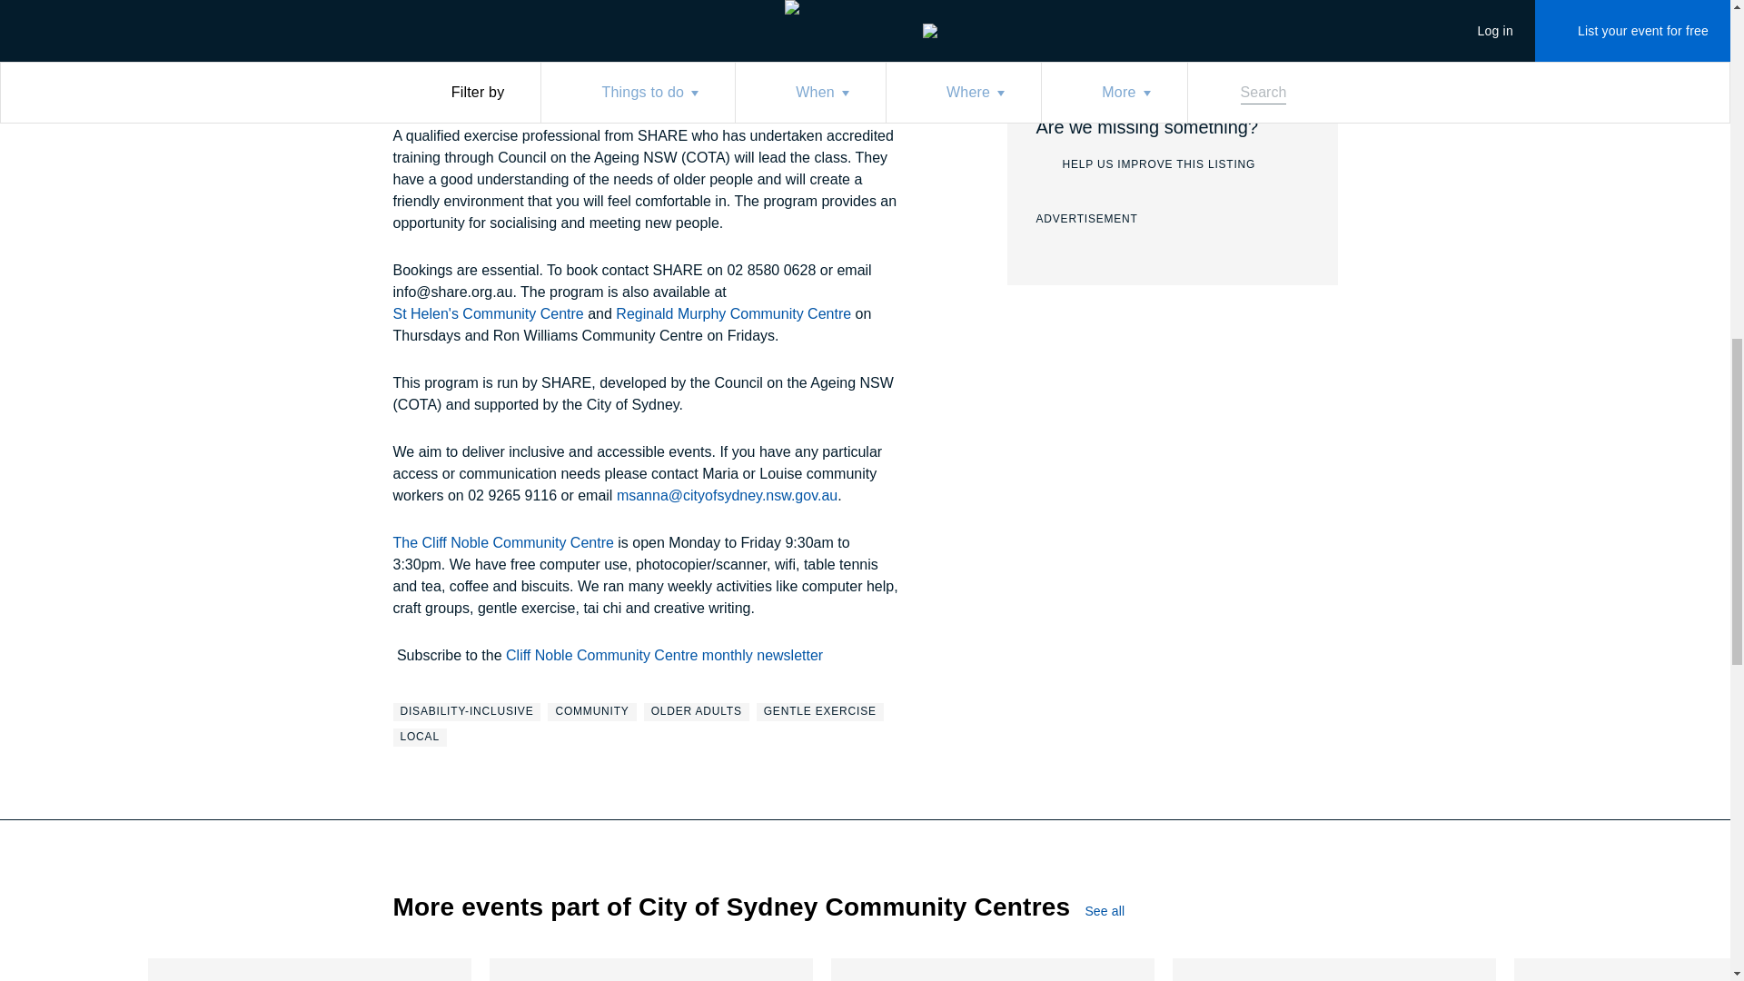  Describe the element at coordinates (487, 313) in the screenshot. I see `St Helen's Community Centre` at that location.